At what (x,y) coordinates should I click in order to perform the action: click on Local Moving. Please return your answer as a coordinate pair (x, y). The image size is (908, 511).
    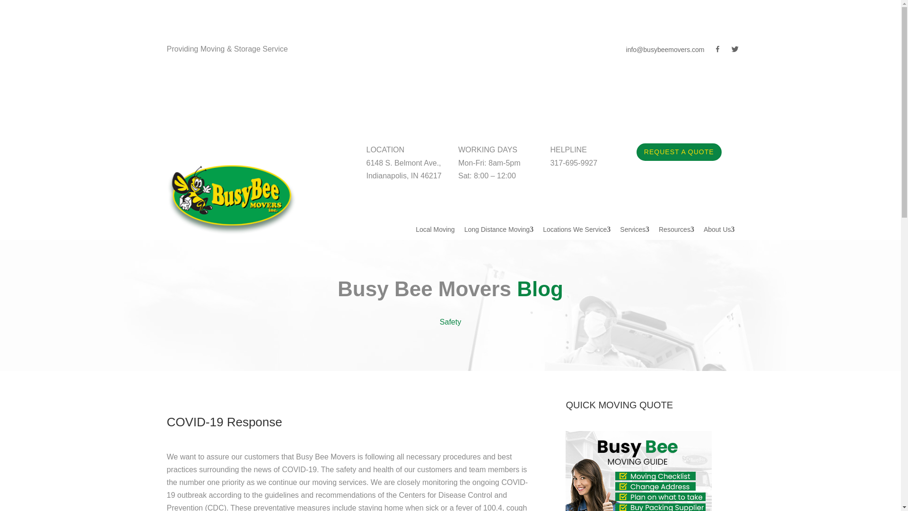
    Looking at the image, I should click on (435, 229).